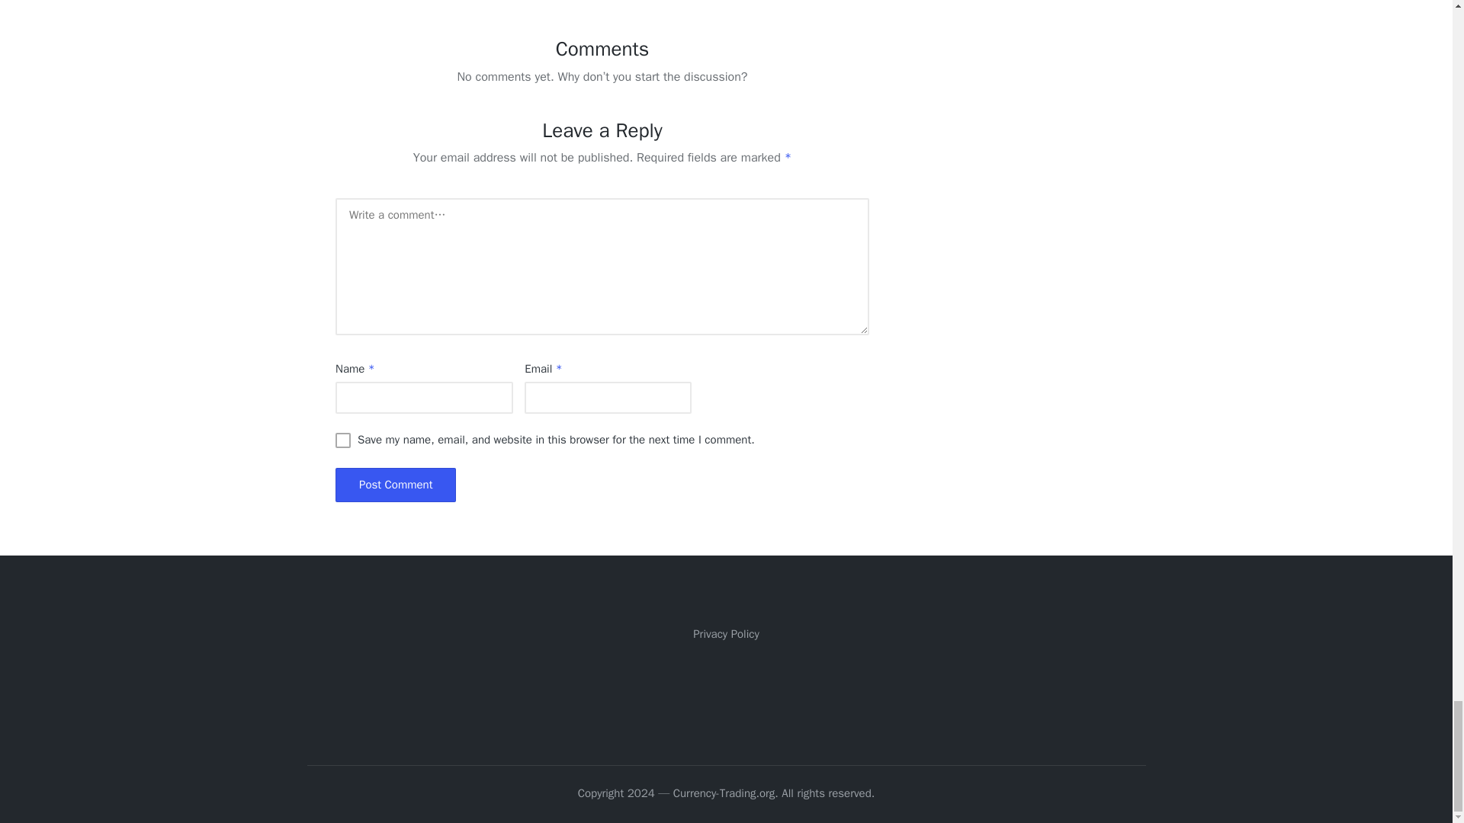 The height and width of the screenshot is (823, 1464). Describe the element at coordinates (726, 691) in the screenshot. I see `DMCA.com Protection Status` at that location.